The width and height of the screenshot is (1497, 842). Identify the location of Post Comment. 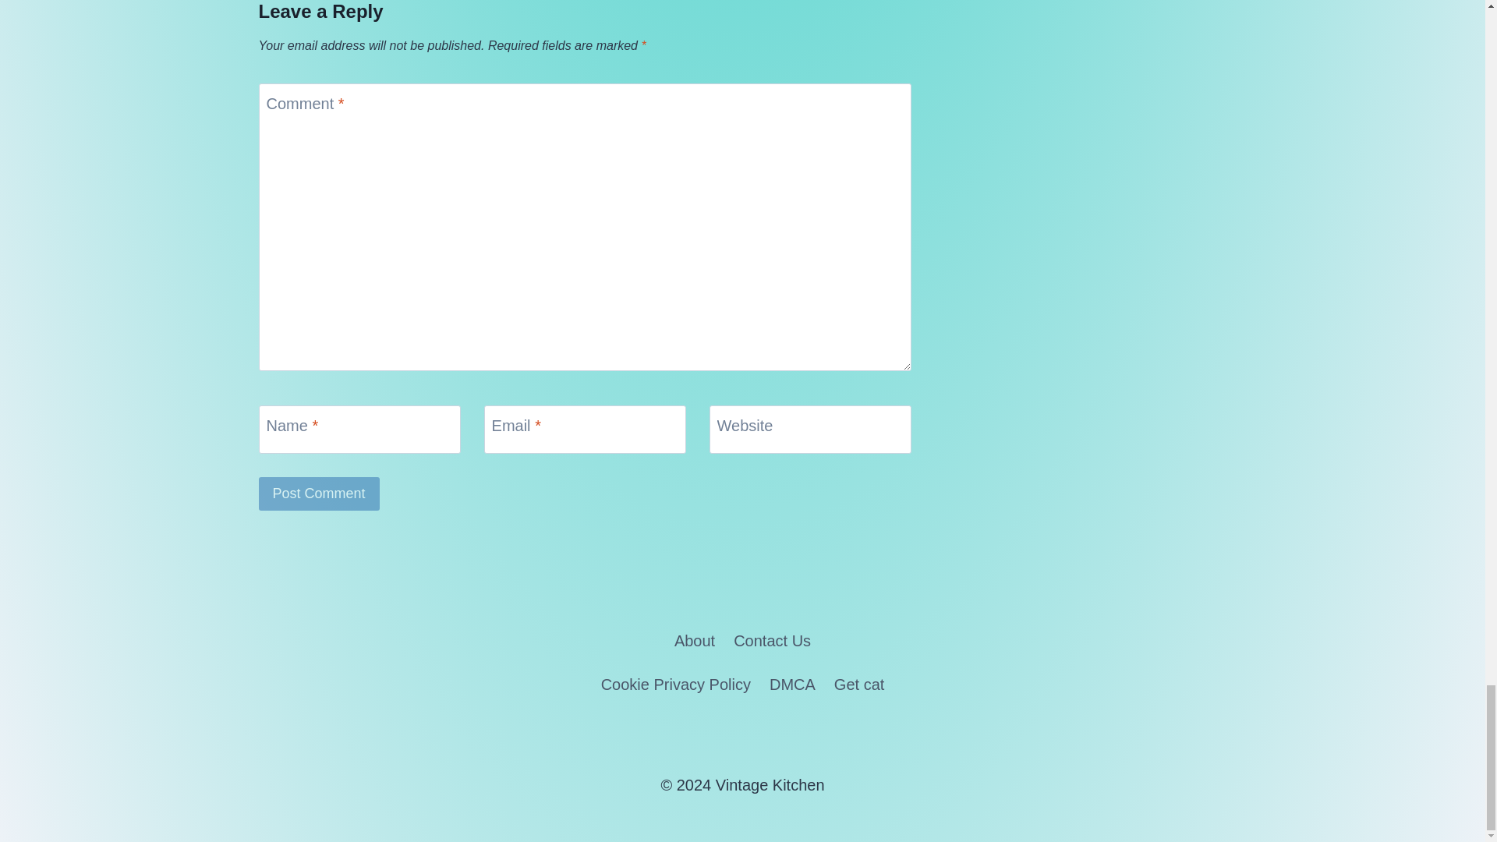
(320, 494).